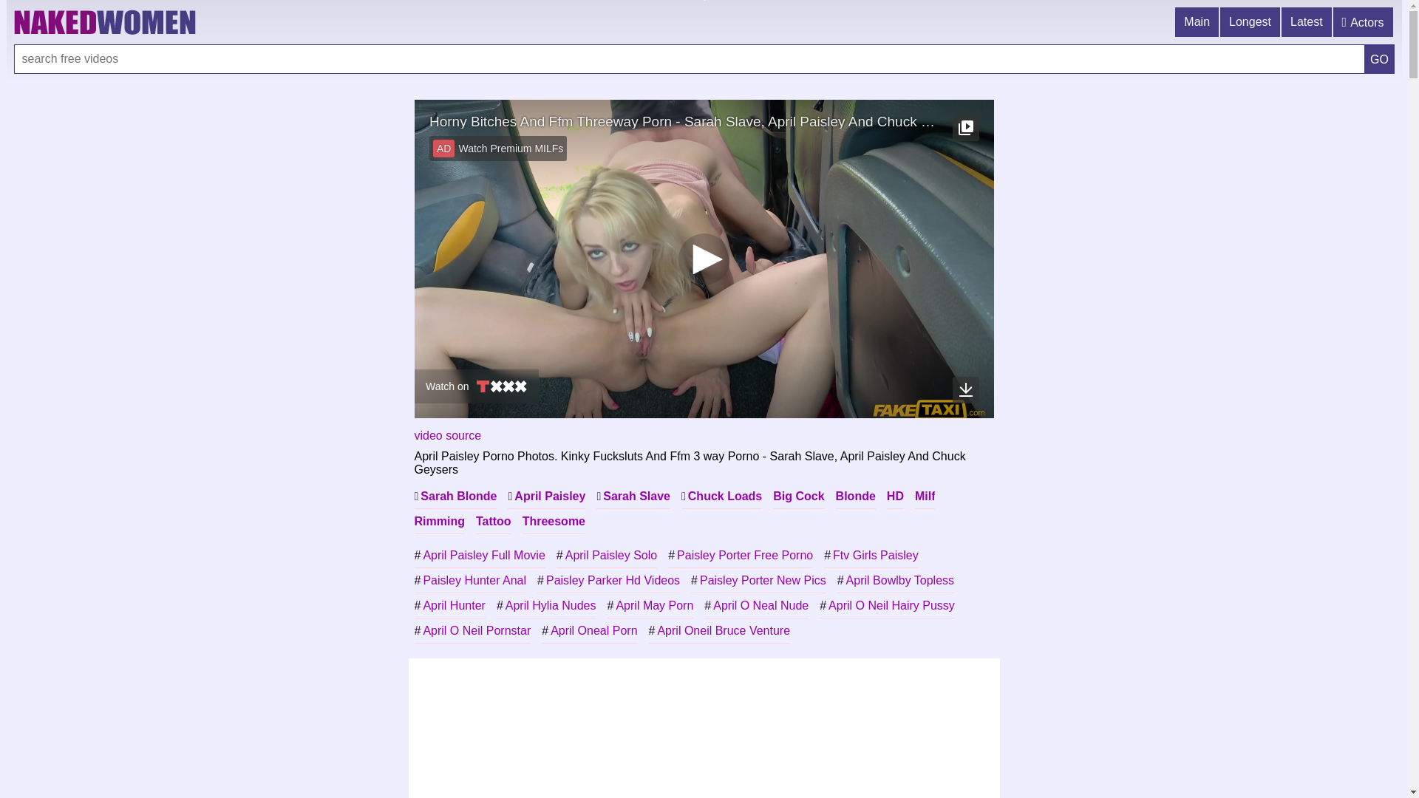 The image size is (1419, 798). What do you see at coordinates (871, 556) in the screenshot?
I see `Ftv Girls Paisley` at bounding box center [871, 556].